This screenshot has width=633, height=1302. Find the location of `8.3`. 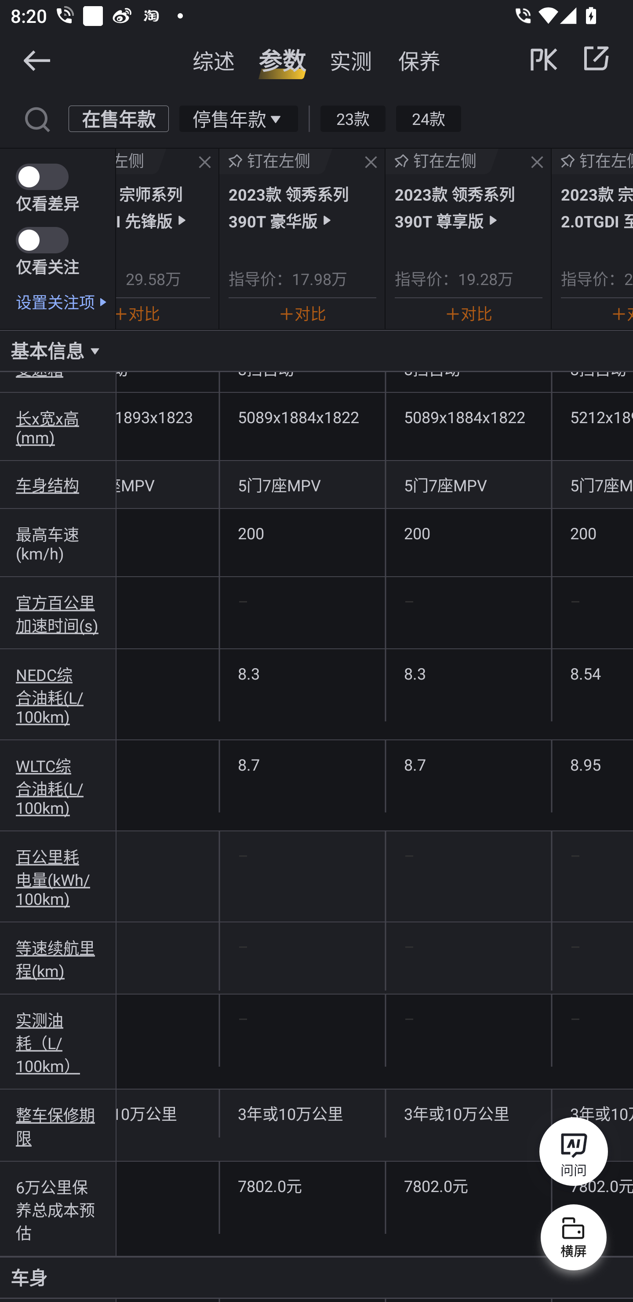

8.3 is located at coordinates (469, 673).